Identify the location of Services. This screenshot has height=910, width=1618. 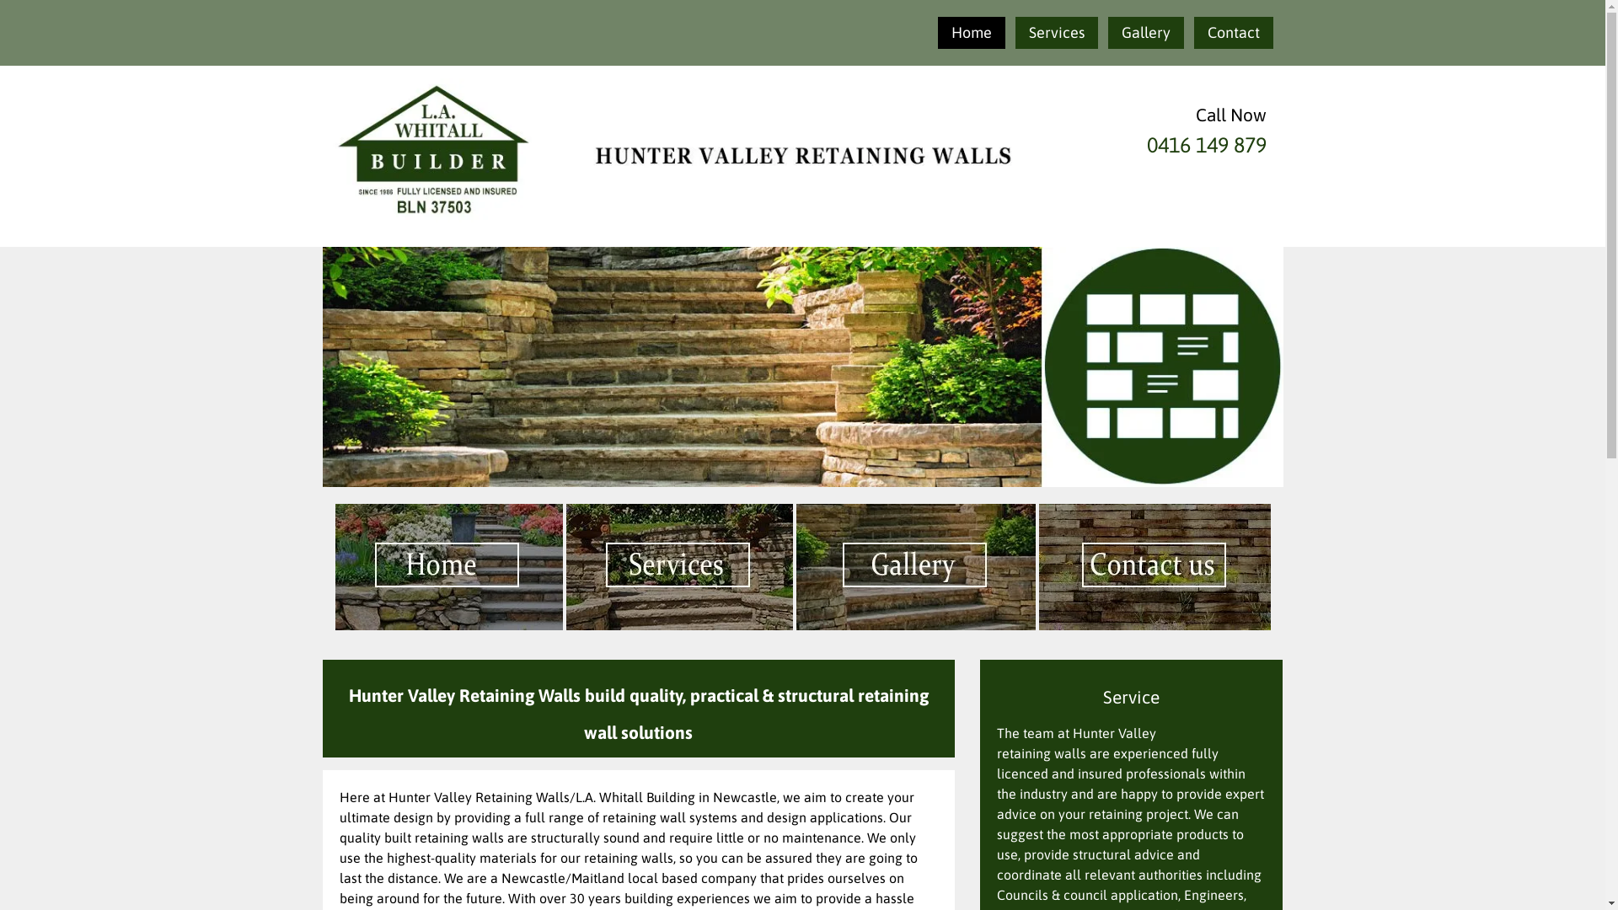
(1056, 32).